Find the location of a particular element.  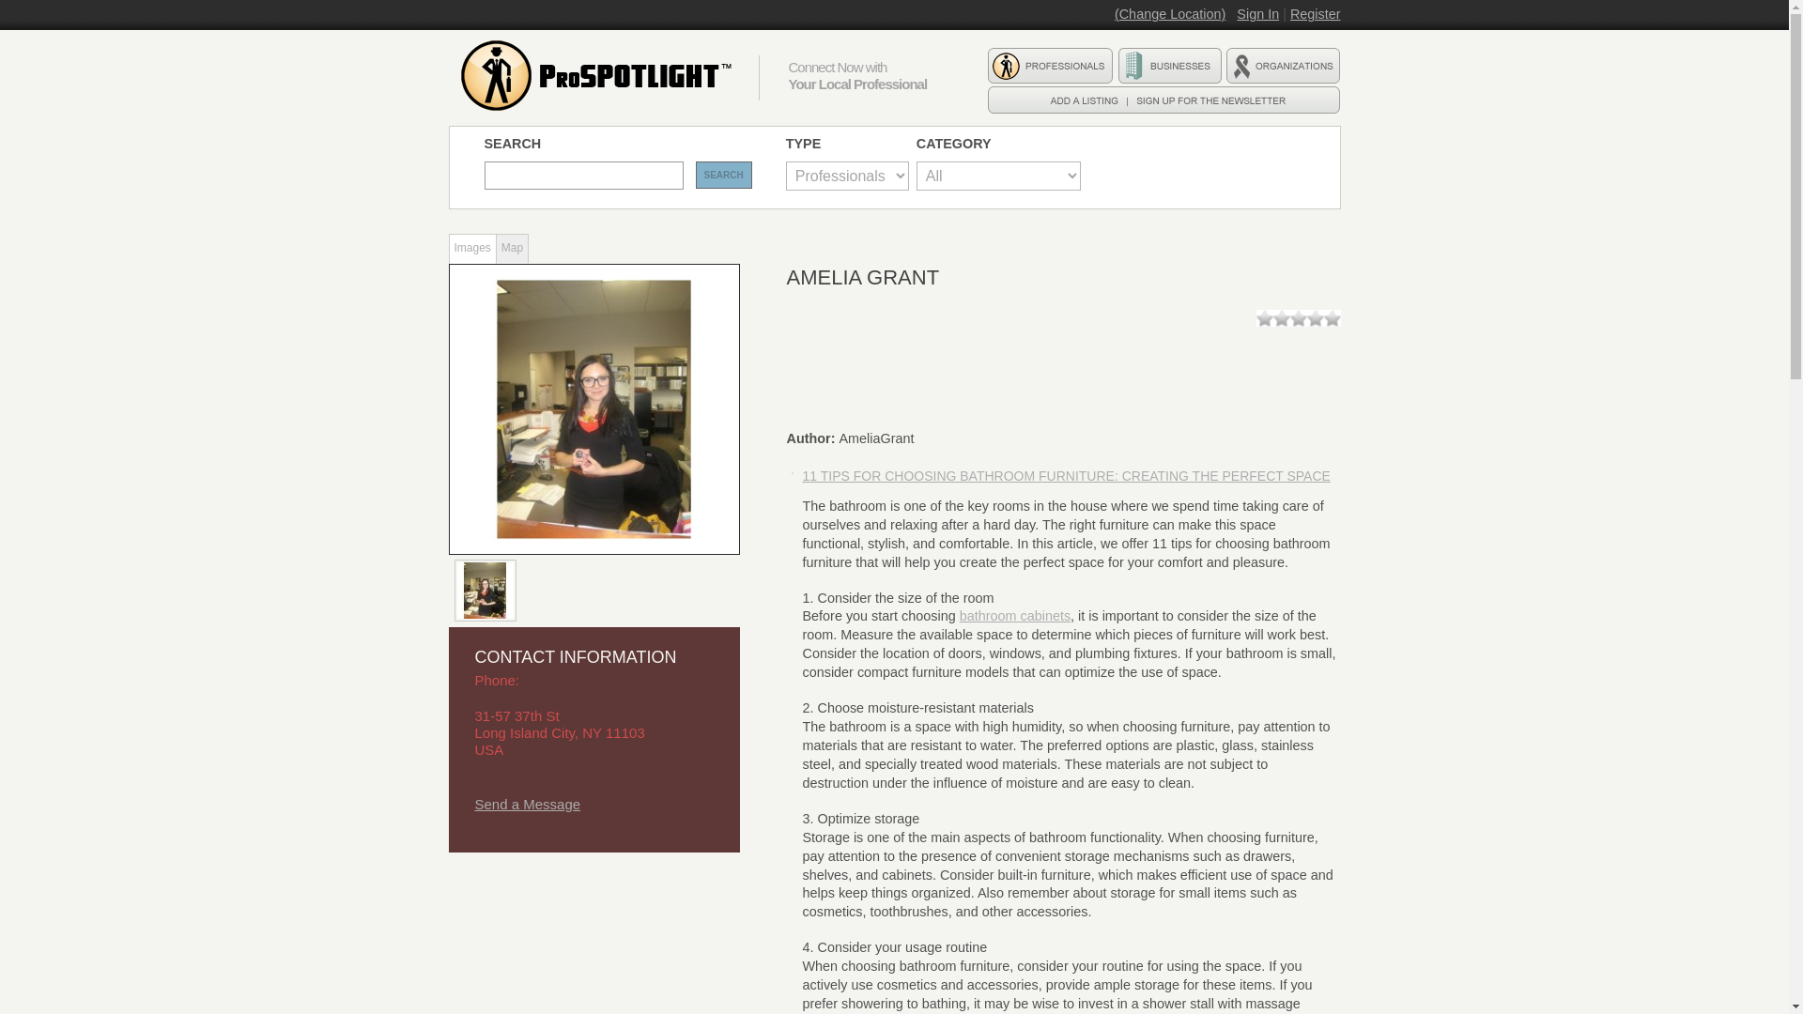

Sign In is located at coordinates (1257, 13).